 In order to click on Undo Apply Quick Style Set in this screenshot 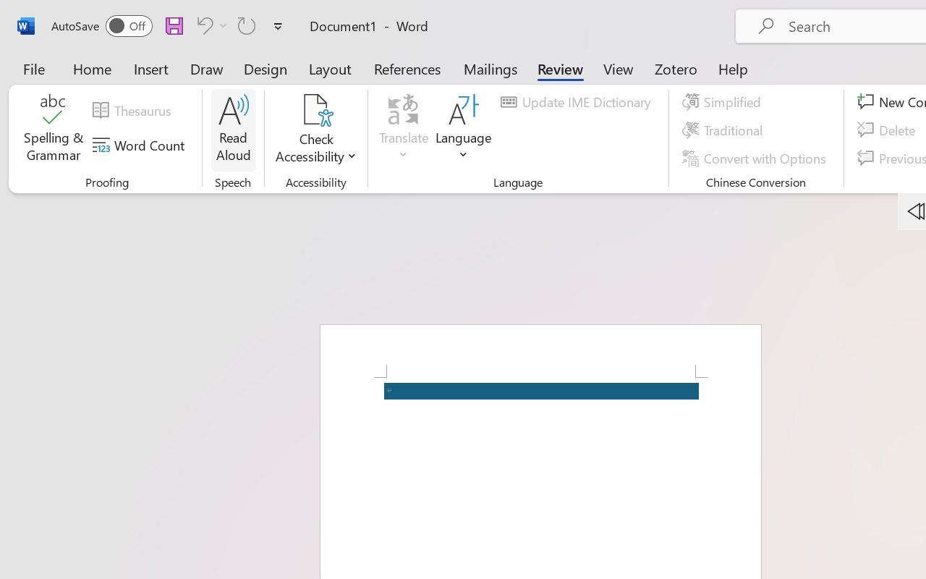, I will do `click(203, 25)`.